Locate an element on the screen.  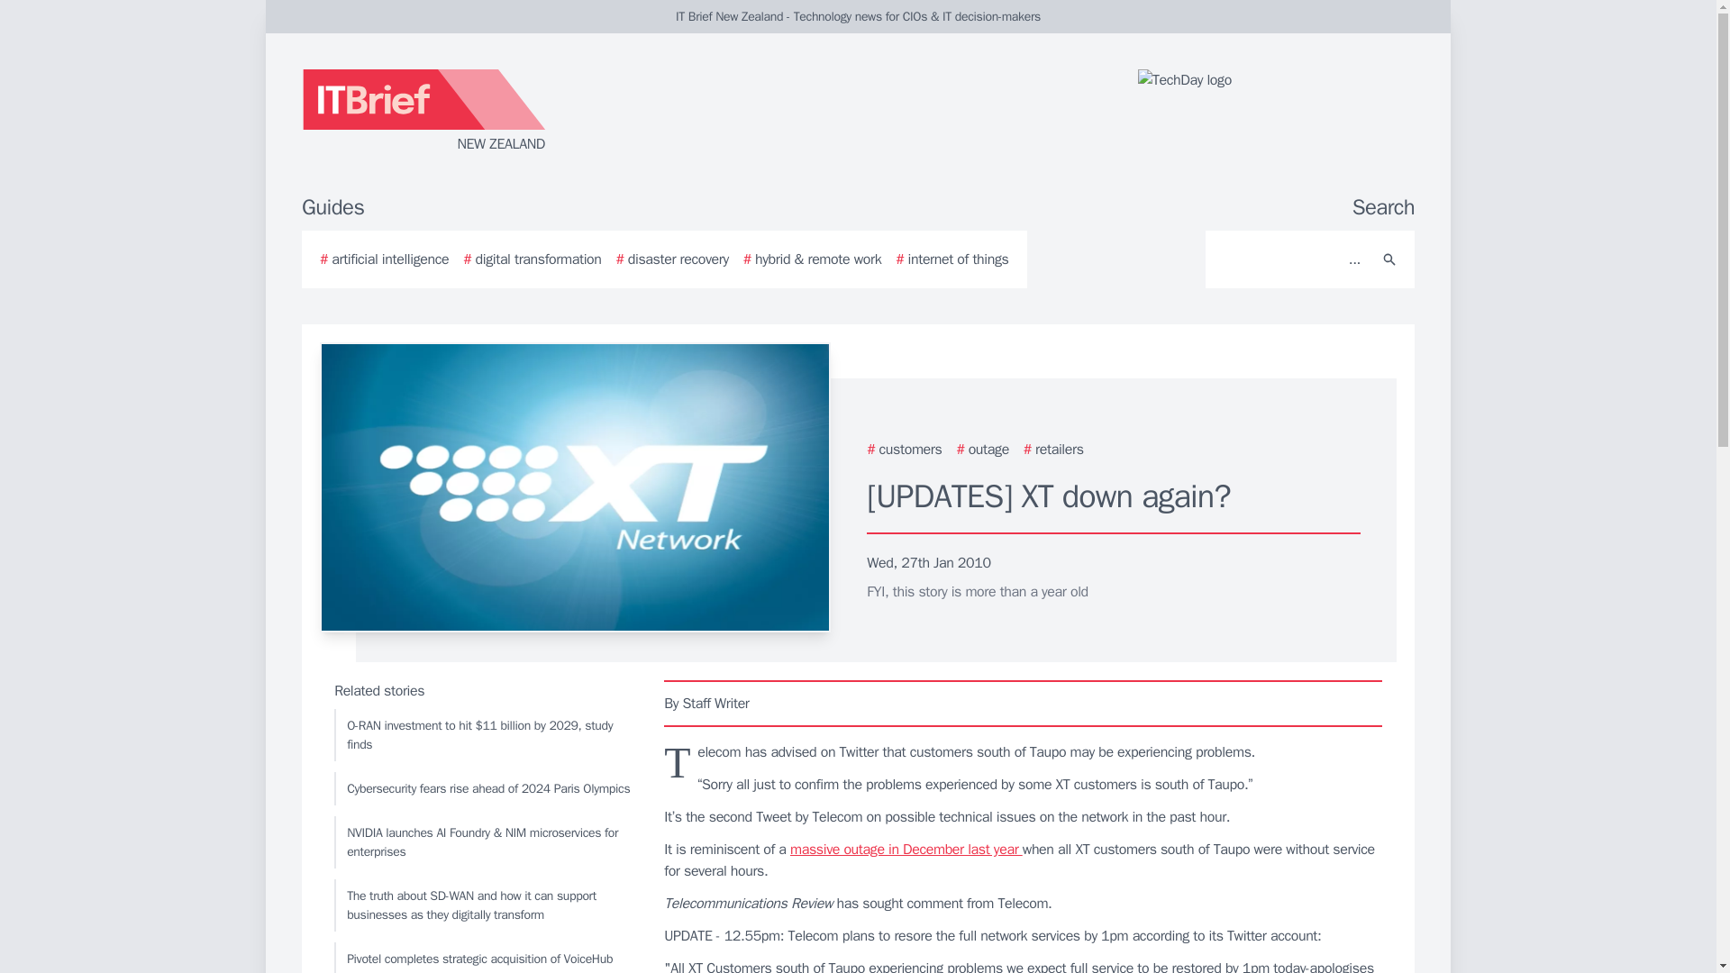
massive outage in December last year is located at coordinates (906, 849).